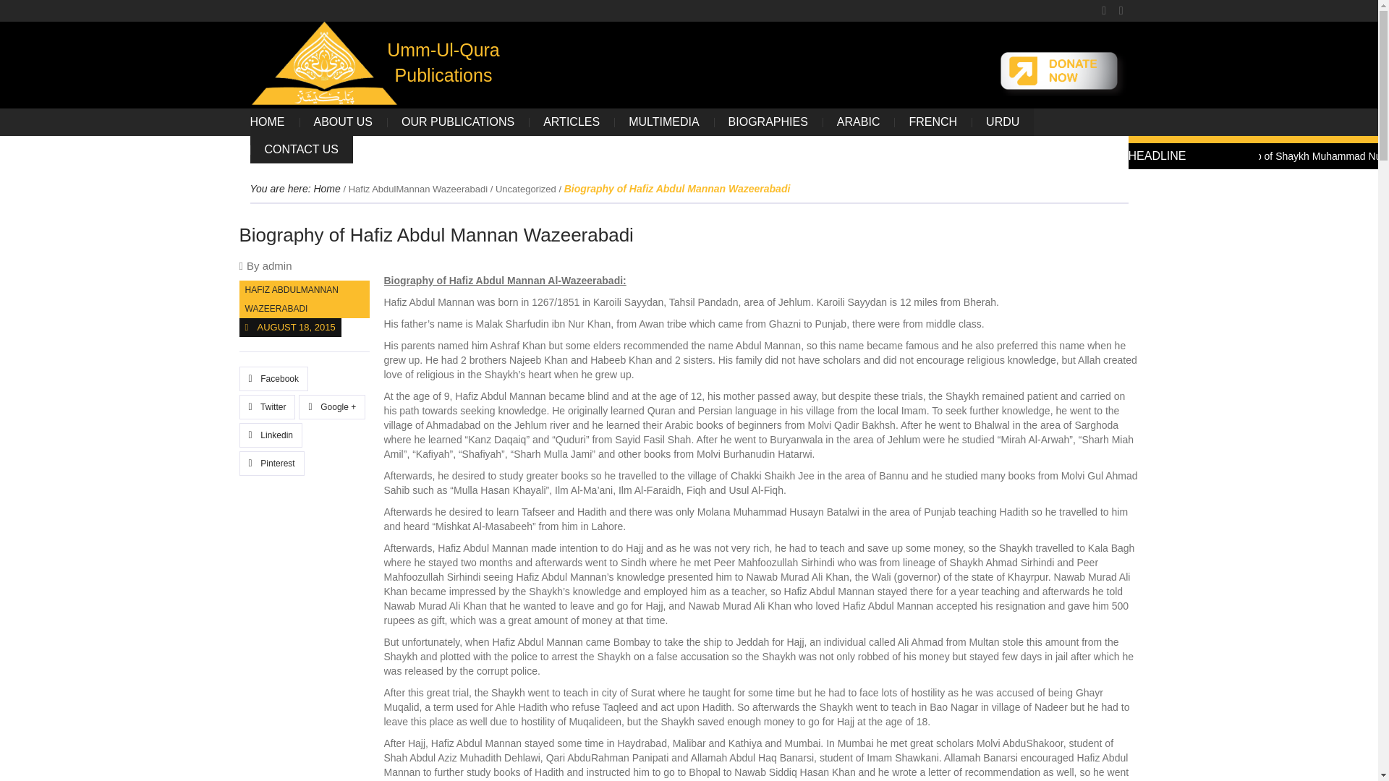  What do you see at coordinates (266, 406) in the screenshot?
I see `Twitter` at bounding box center [266, 406].